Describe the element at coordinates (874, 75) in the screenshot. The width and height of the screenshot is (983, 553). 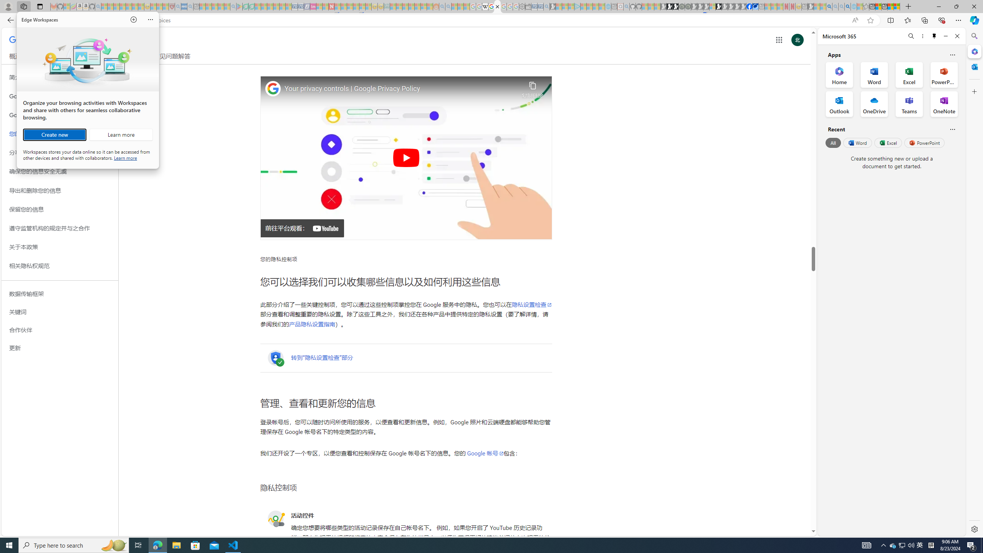
I see `Word Office App` at that location.